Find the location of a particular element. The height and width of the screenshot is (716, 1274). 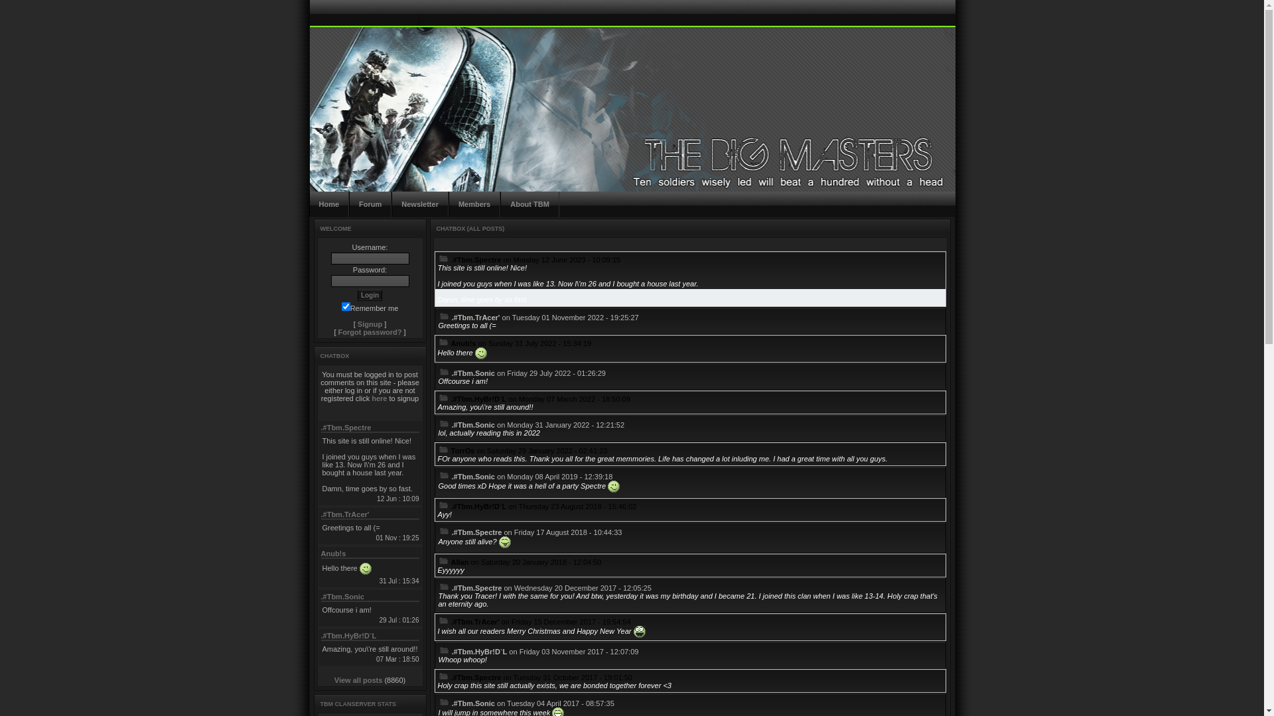

.#Tbm.Spectre is located at coordinates (346, 428).